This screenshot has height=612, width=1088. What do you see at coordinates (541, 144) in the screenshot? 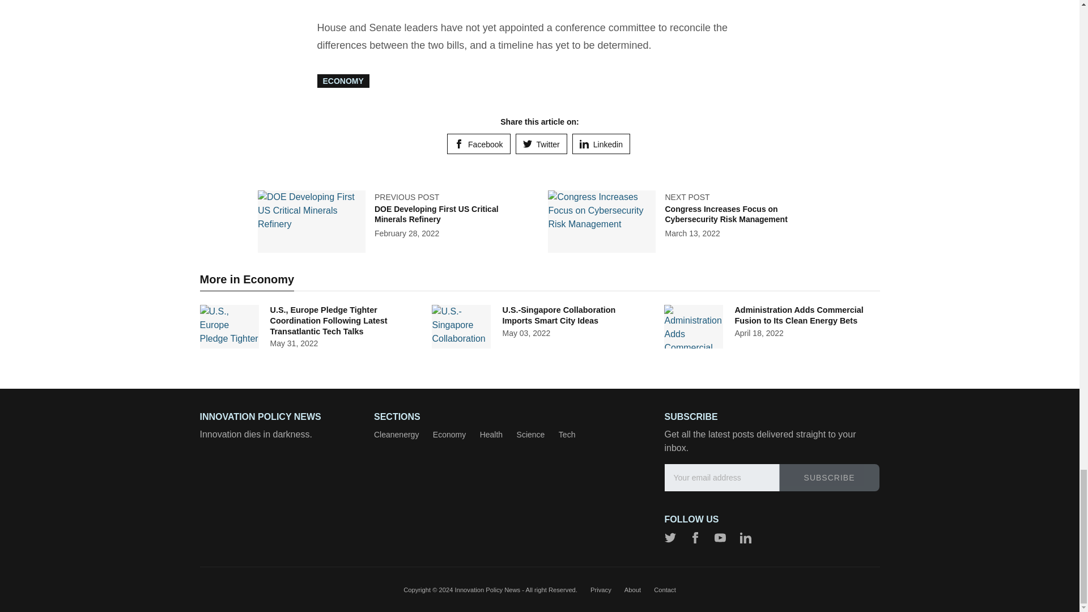
I see `Twitter` at bounding box center [541, 144].